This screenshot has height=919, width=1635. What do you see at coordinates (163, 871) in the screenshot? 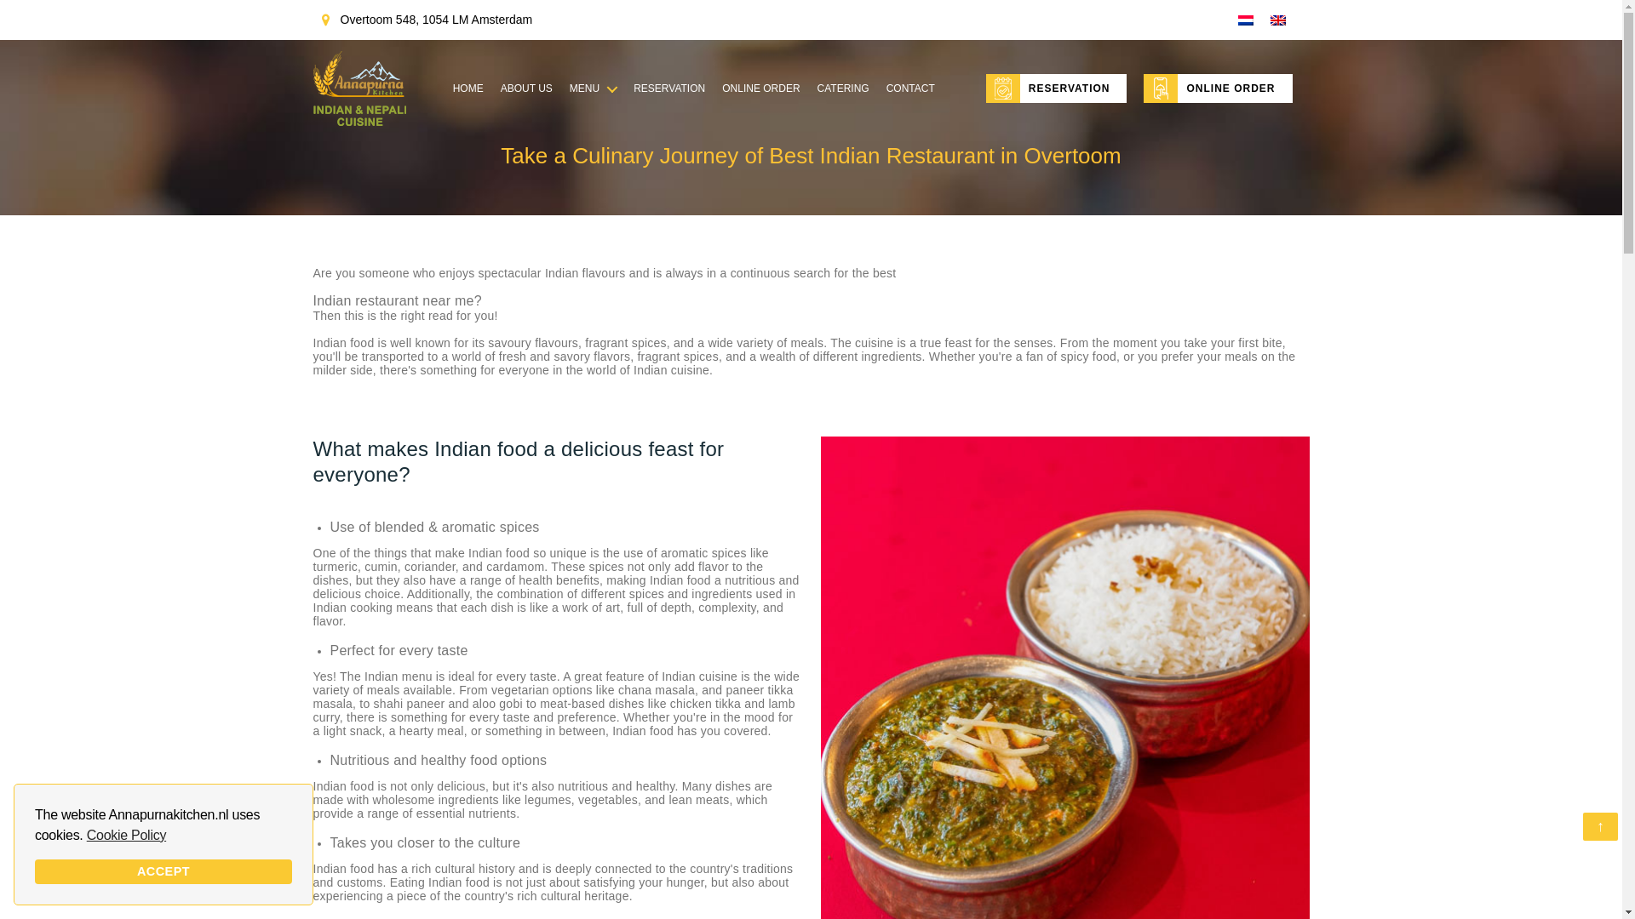
I see `ACCEPT` at bounding box center [163, 871].